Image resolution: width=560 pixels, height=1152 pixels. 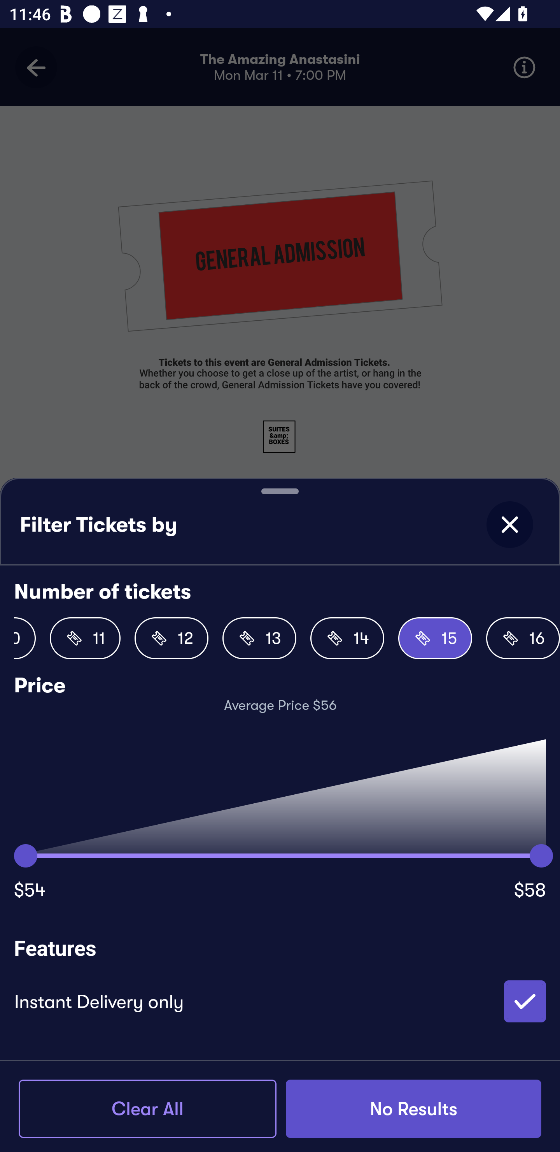 What do you see at coordinates (85, 638) in the screenshot?
I see `11` at bounding box center [85, 638].